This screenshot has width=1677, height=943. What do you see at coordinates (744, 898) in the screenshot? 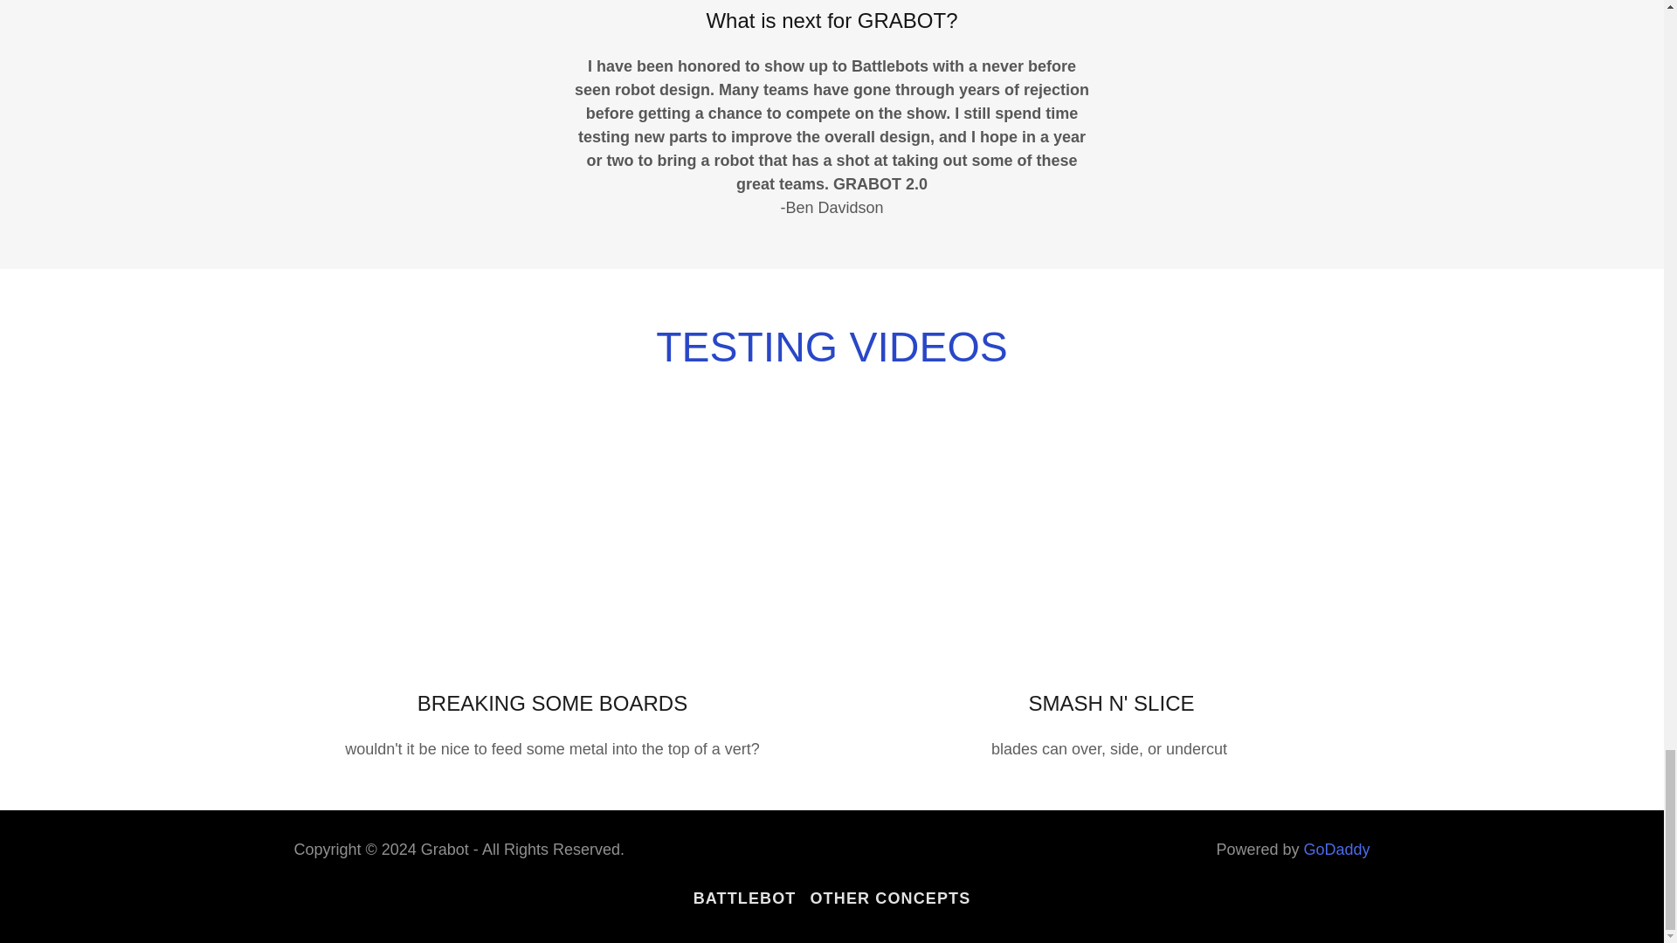
I see `BATTLEBOT` at bounding box center [744, 898].